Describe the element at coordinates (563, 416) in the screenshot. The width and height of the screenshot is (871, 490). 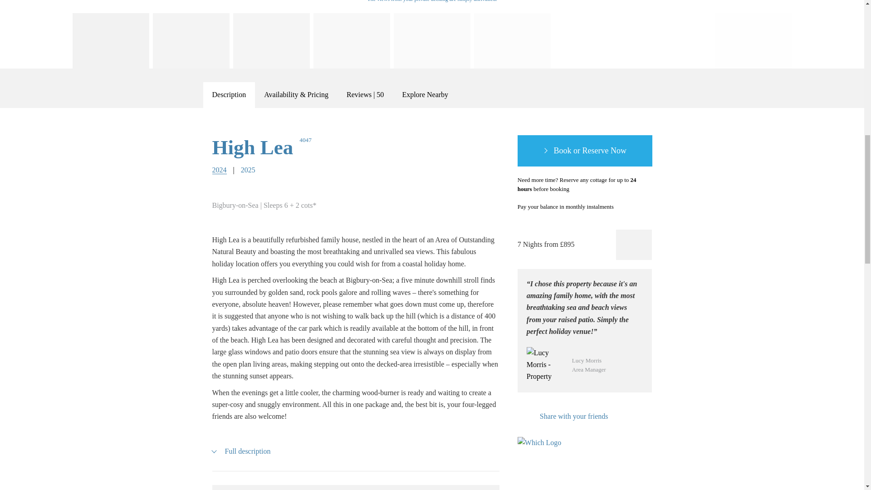
I see `Share with your friends` at that location.